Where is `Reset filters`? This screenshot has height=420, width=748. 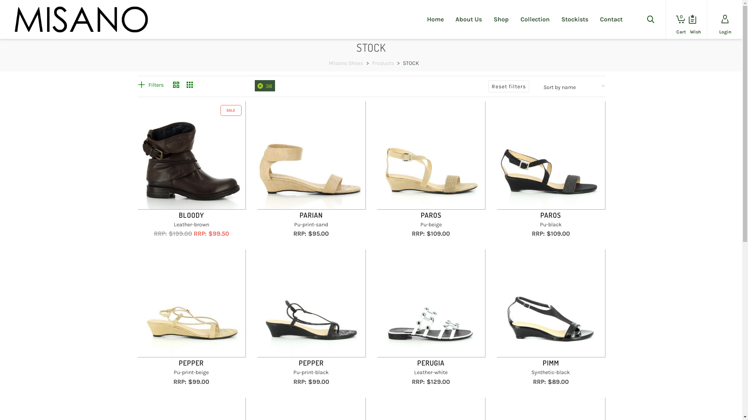 Reset filters is located at coordinates (508, 86).